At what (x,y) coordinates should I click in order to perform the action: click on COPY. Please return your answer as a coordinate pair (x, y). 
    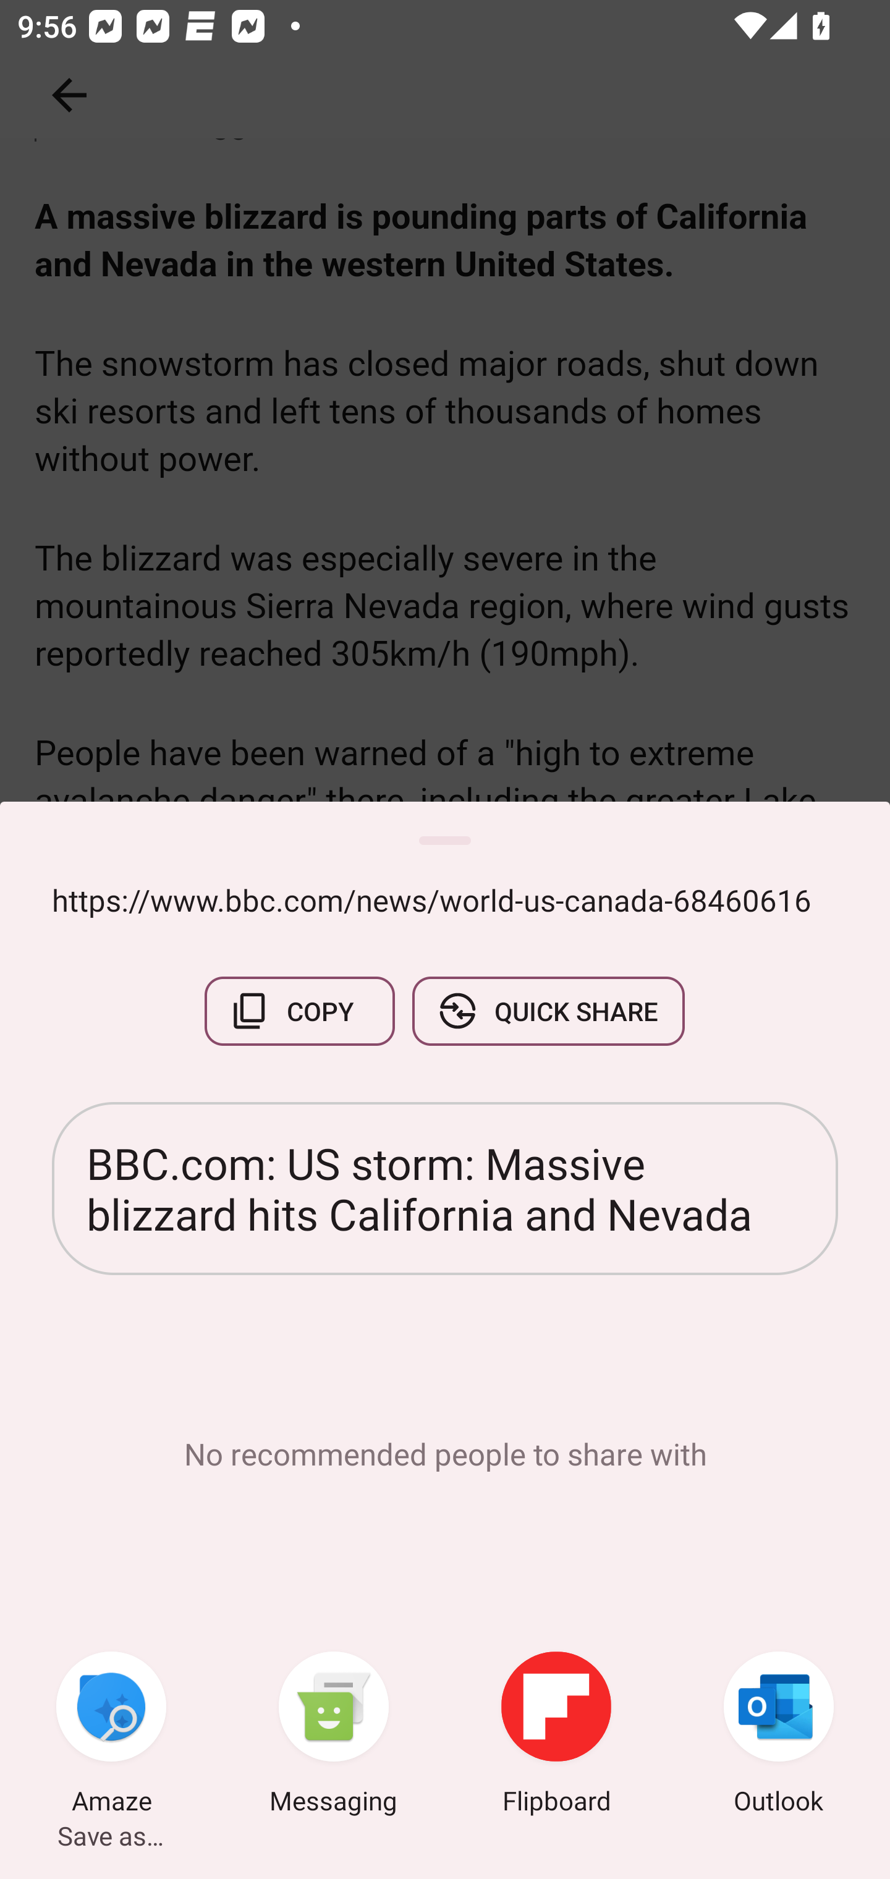
    Looking at the image, I should click on (300, 1011).